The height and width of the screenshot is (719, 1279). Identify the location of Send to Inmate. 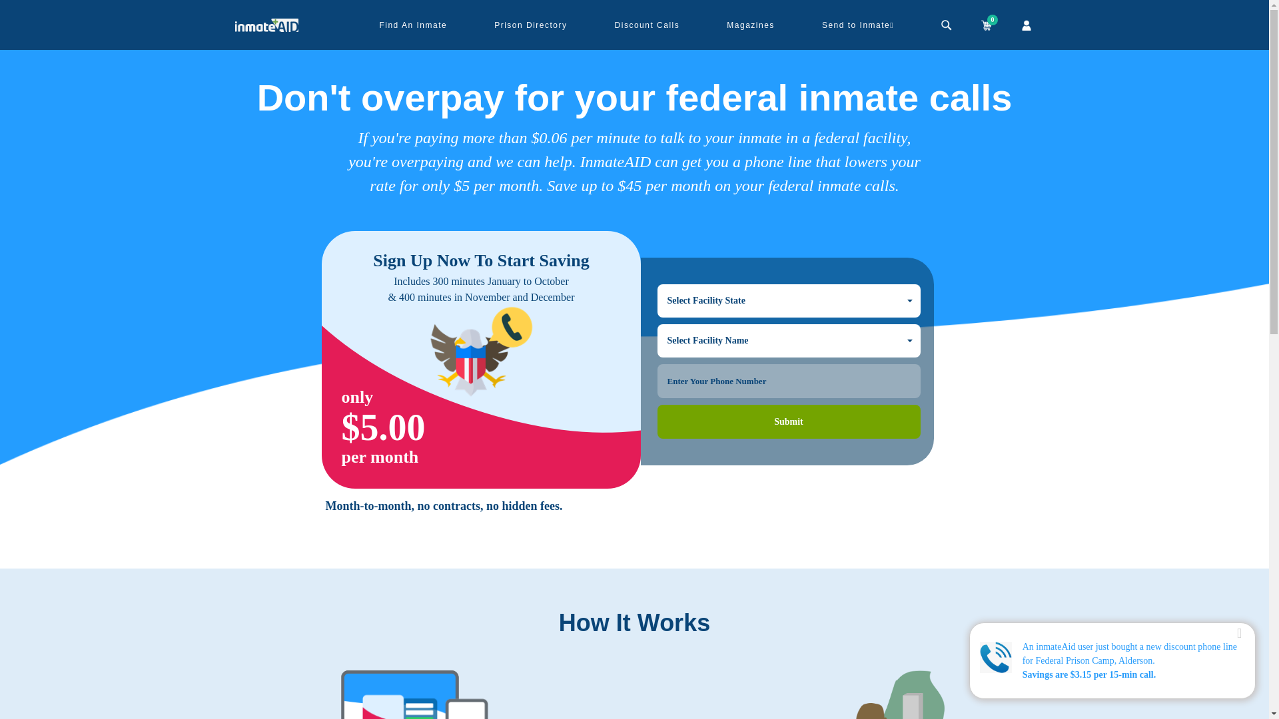
(858, 25).